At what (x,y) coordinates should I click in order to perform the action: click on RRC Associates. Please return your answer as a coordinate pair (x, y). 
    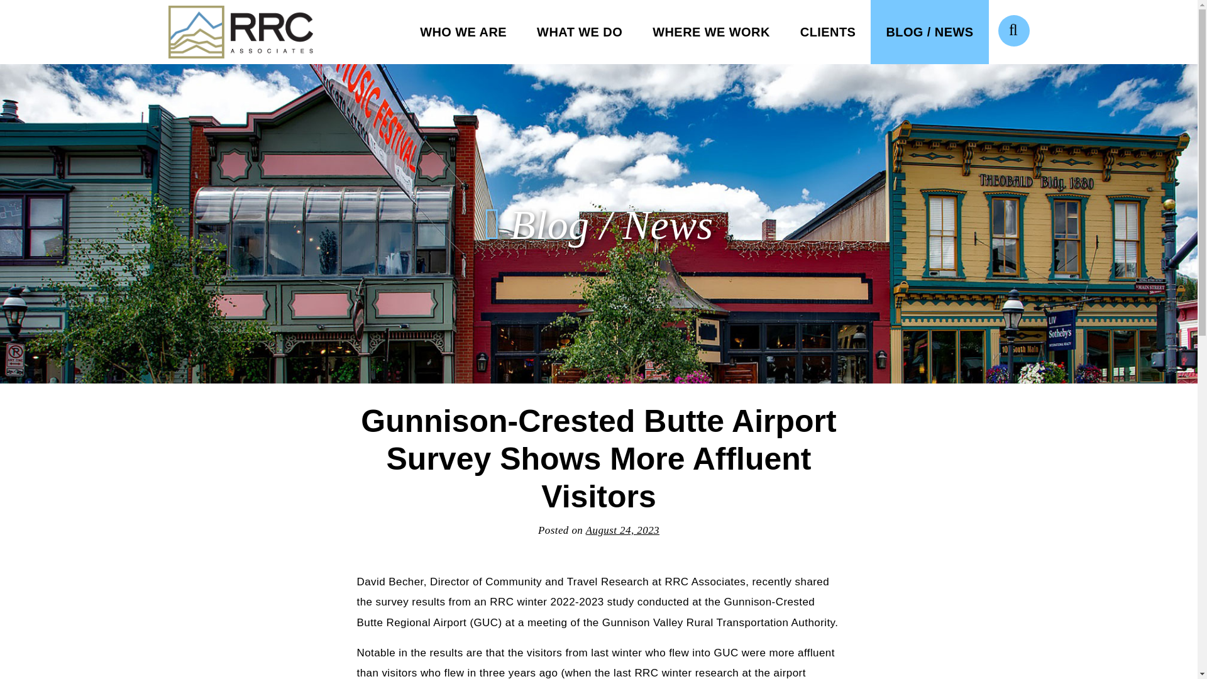
    Looking at the image, I should click on (240, 32).